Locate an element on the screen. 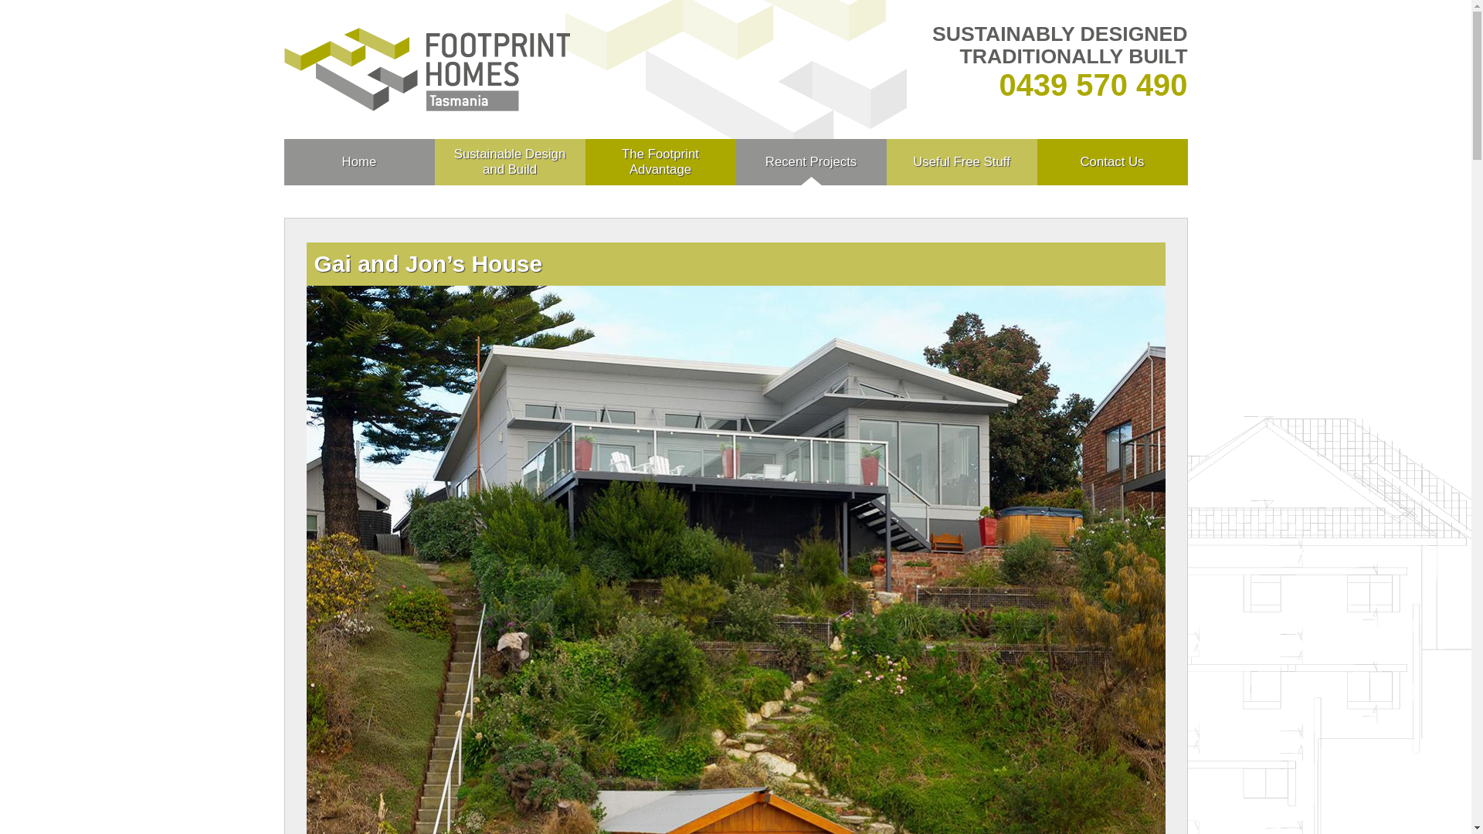  Recent Projects is located at coordinates (811, 162).